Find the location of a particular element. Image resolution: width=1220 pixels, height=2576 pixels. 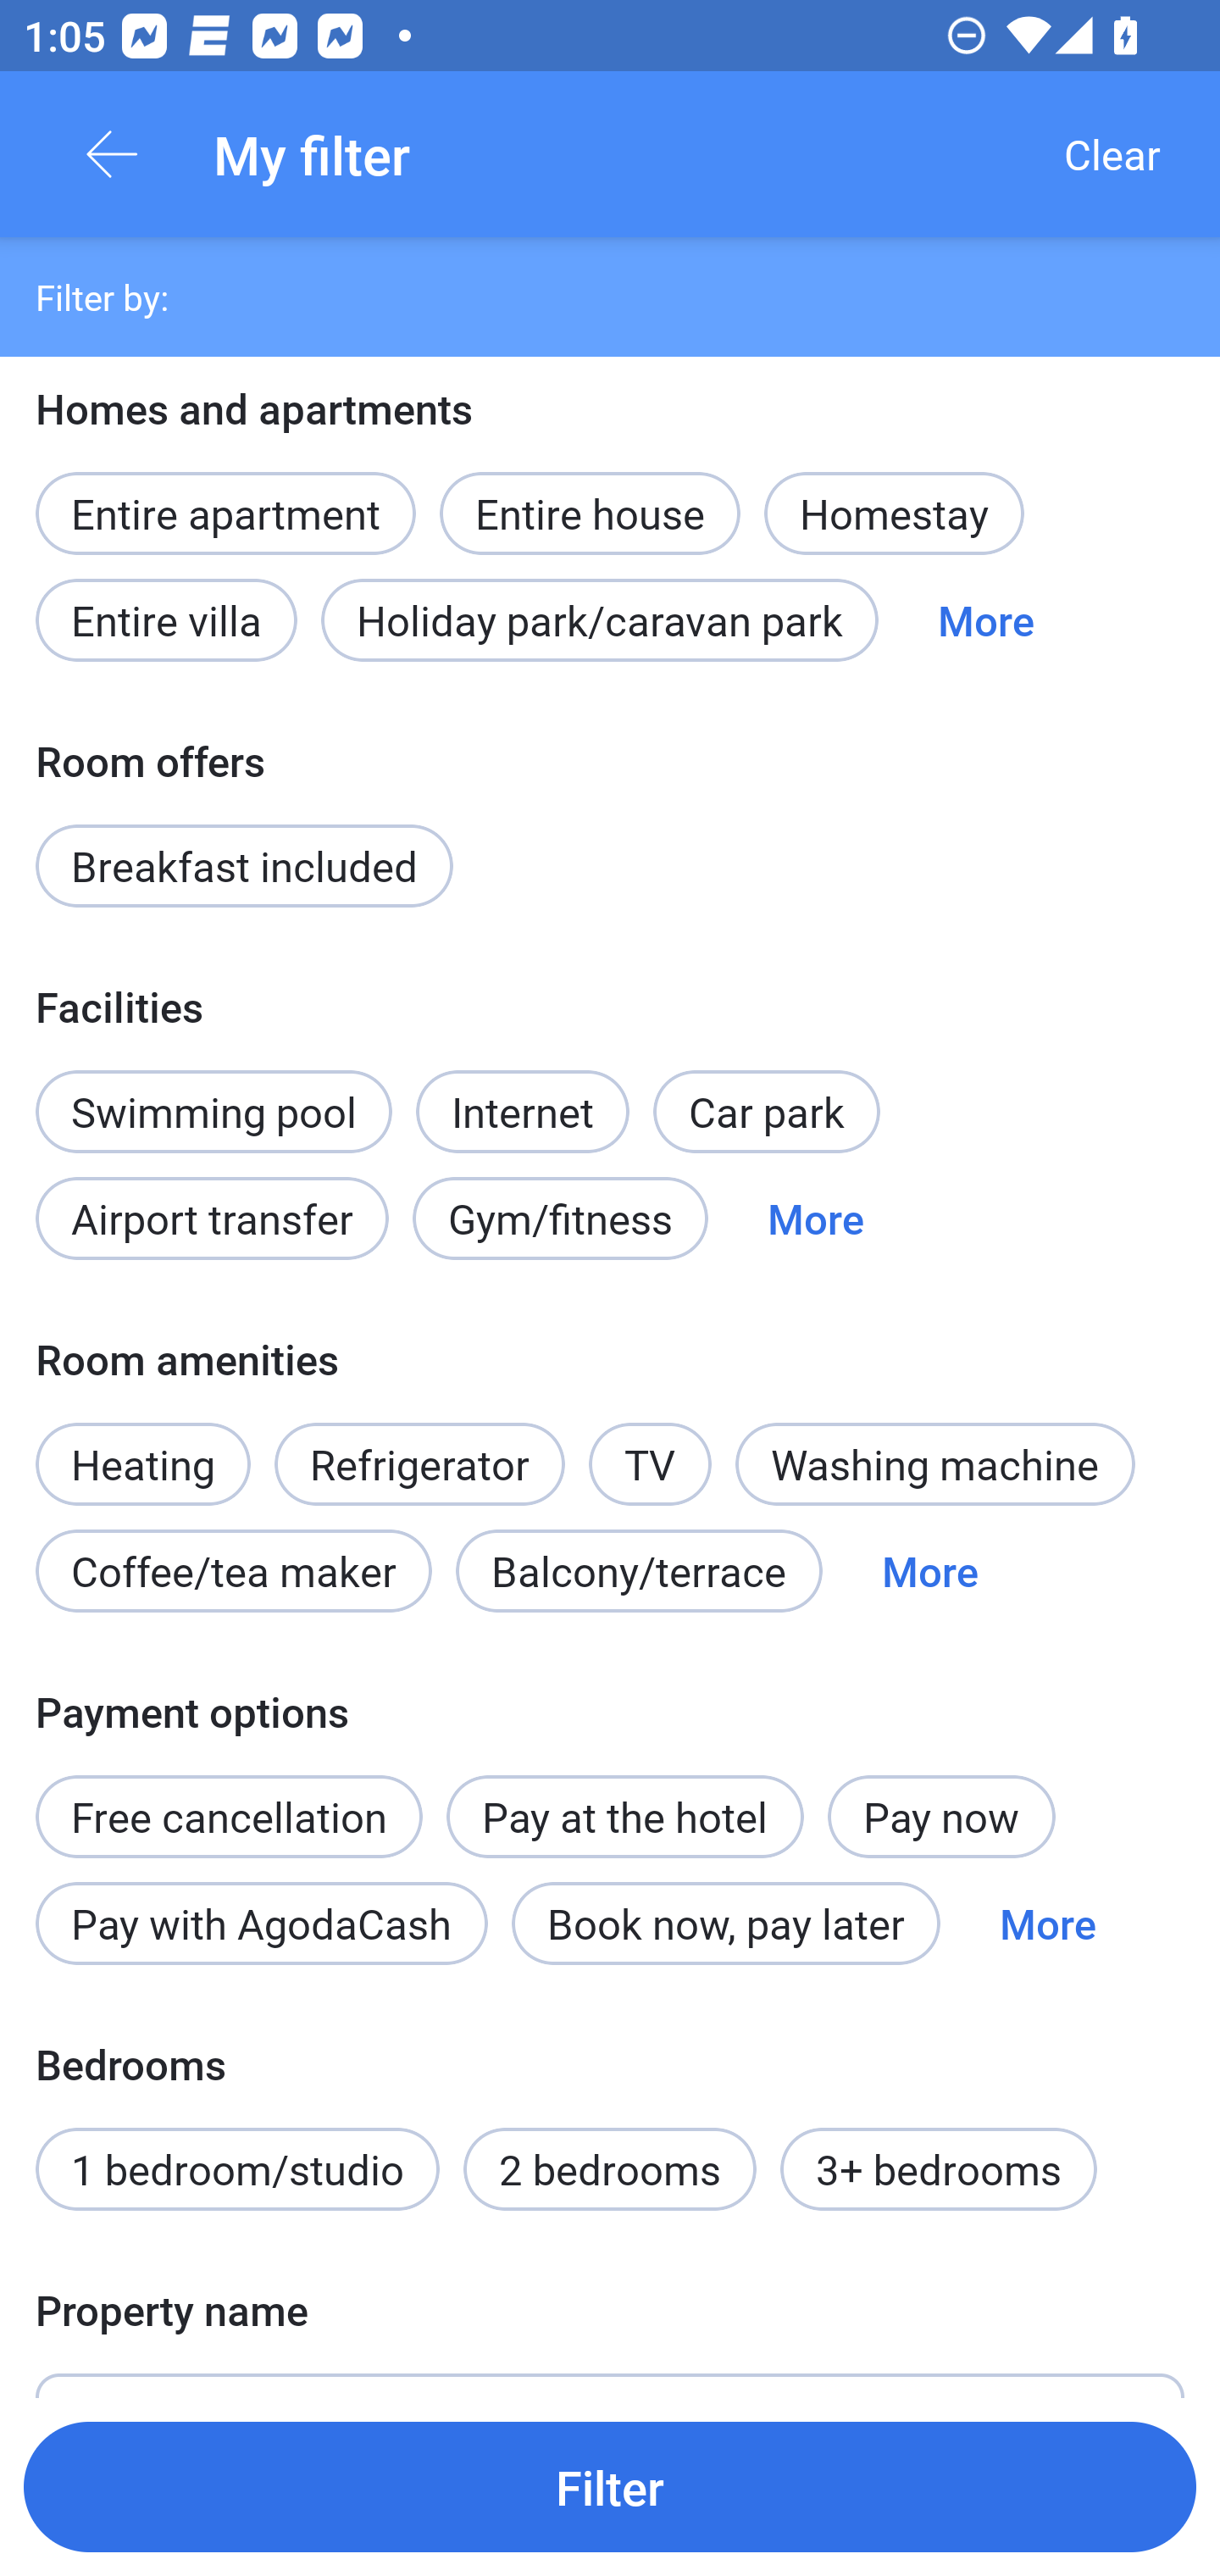

Washing machine is located at coordinates (935, 1464).